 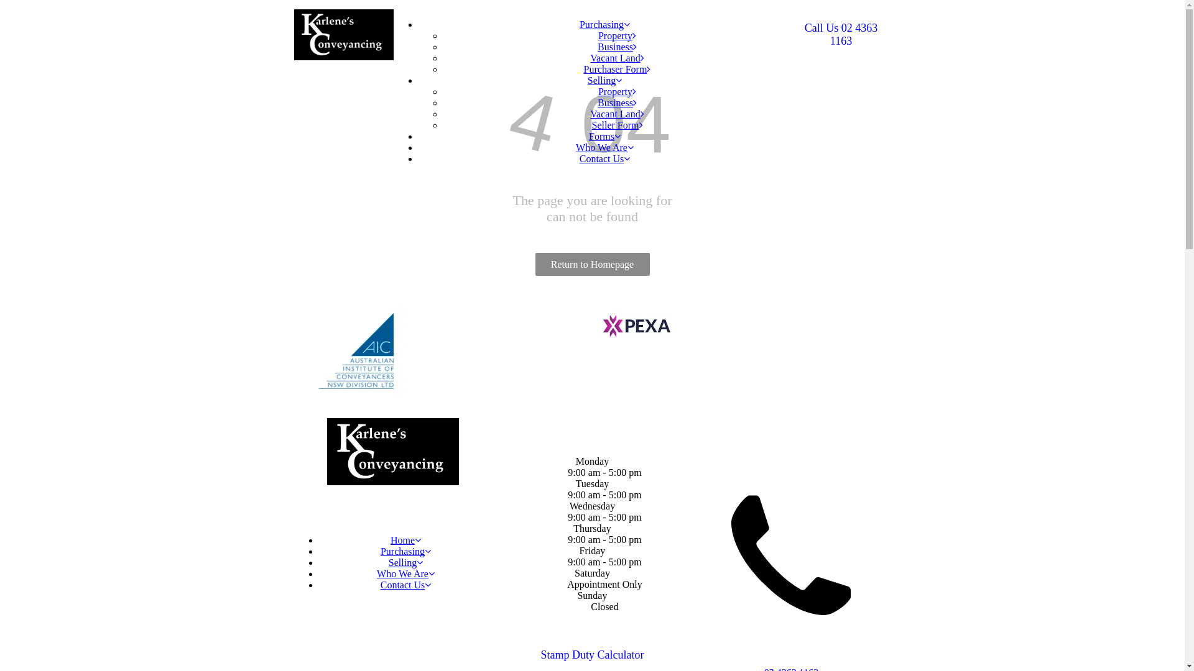 What do you see at coordinates (617, 36) in the screenshot?
I see `Property` at bounding box center [617, 36].